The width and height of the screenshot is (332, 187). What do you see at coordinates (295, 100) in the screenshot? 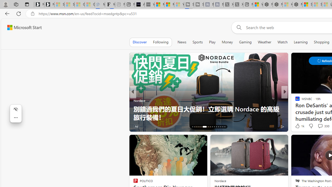
I see `TAG24 NEWS` at bounding box center [295, 100].